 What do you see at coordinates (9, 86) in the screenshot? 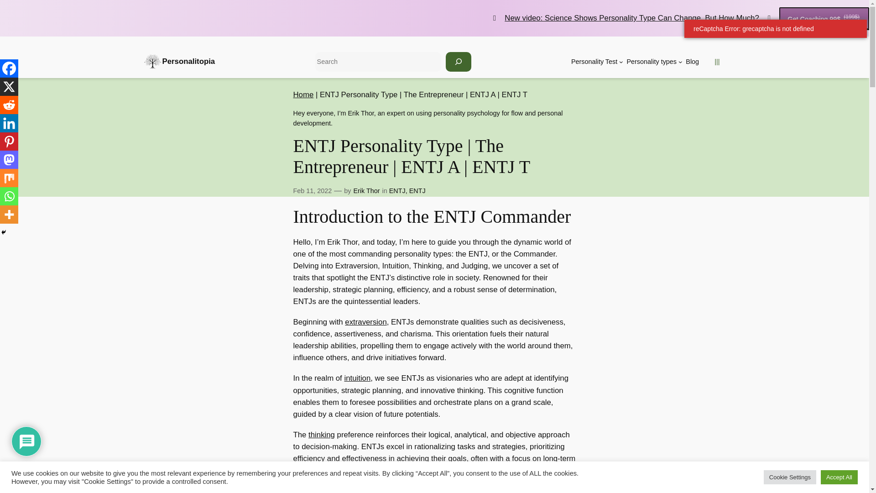
I see `X` at bounding box center [9, 86].